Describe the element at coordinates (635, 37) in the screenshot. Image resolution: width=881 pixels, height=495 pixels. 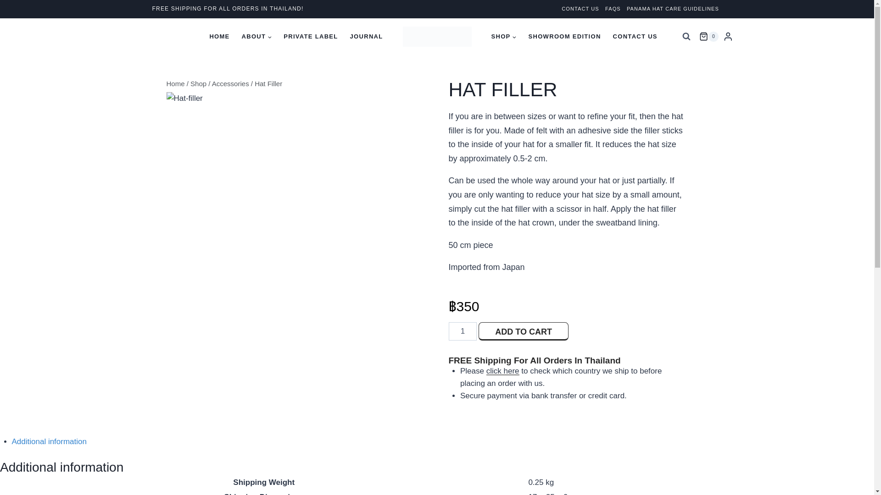
I see `CONTACT US` at that location.